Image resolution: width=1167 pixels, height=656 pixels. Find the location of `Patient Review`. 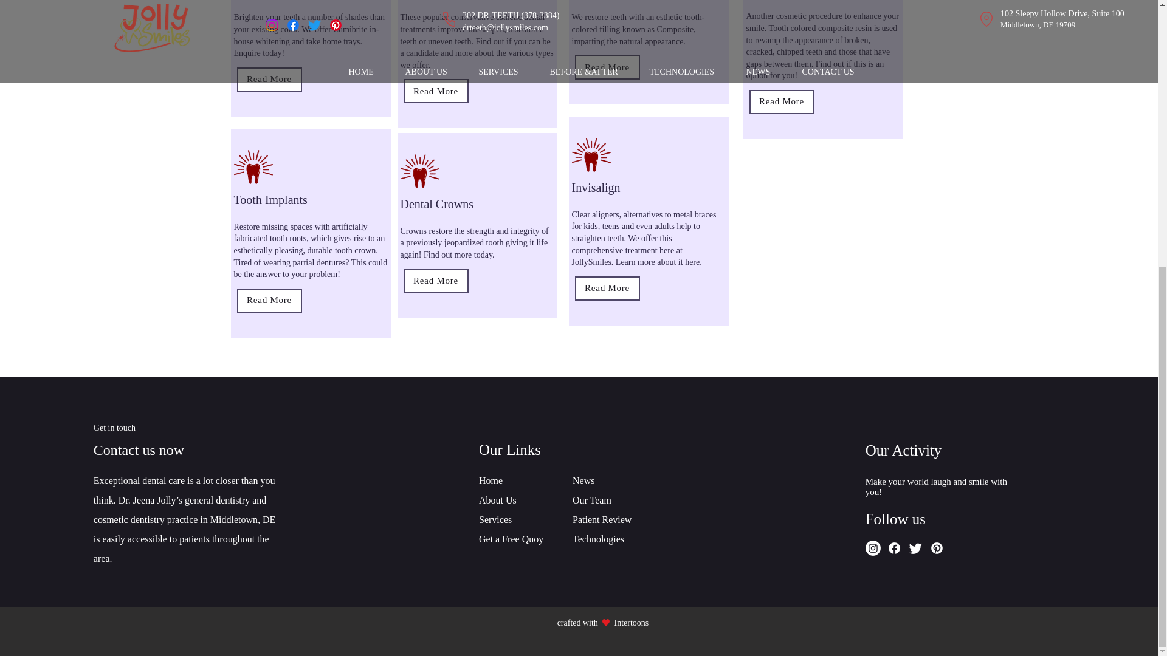

Patient Review is located at coordinates (602, 519).